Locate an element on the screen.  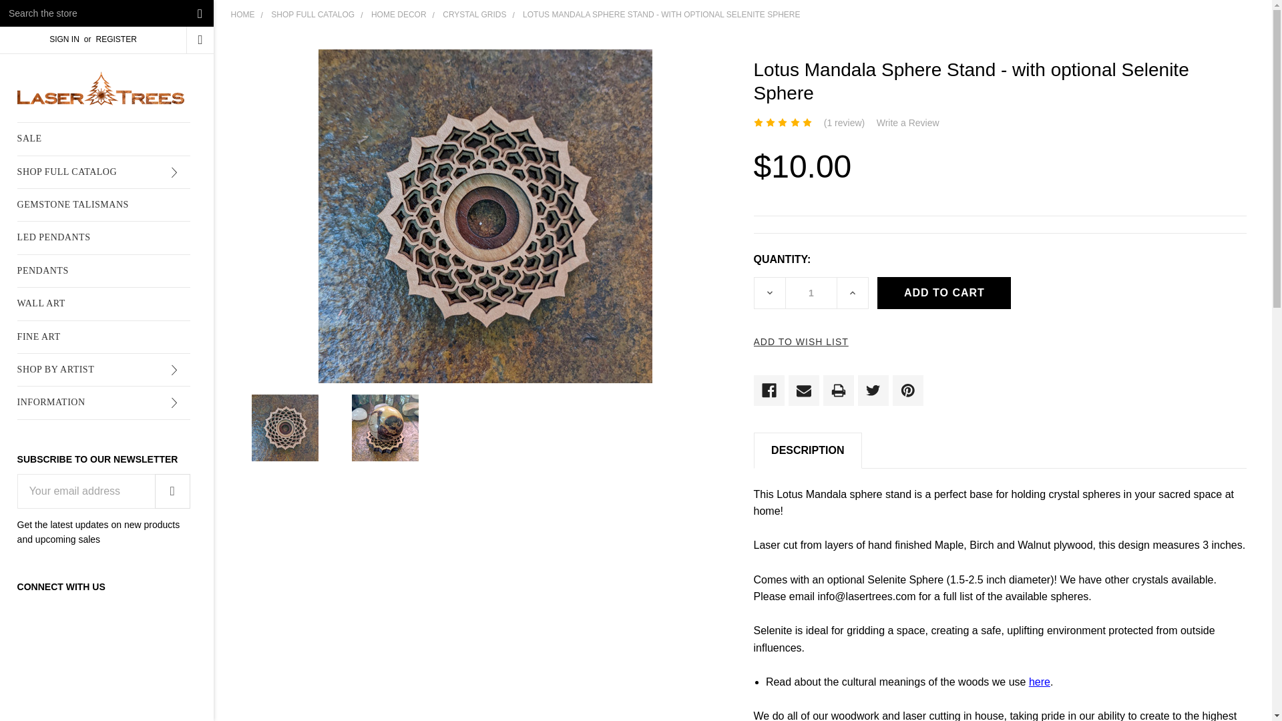
SEARCH is located at coordinates (200, 13).